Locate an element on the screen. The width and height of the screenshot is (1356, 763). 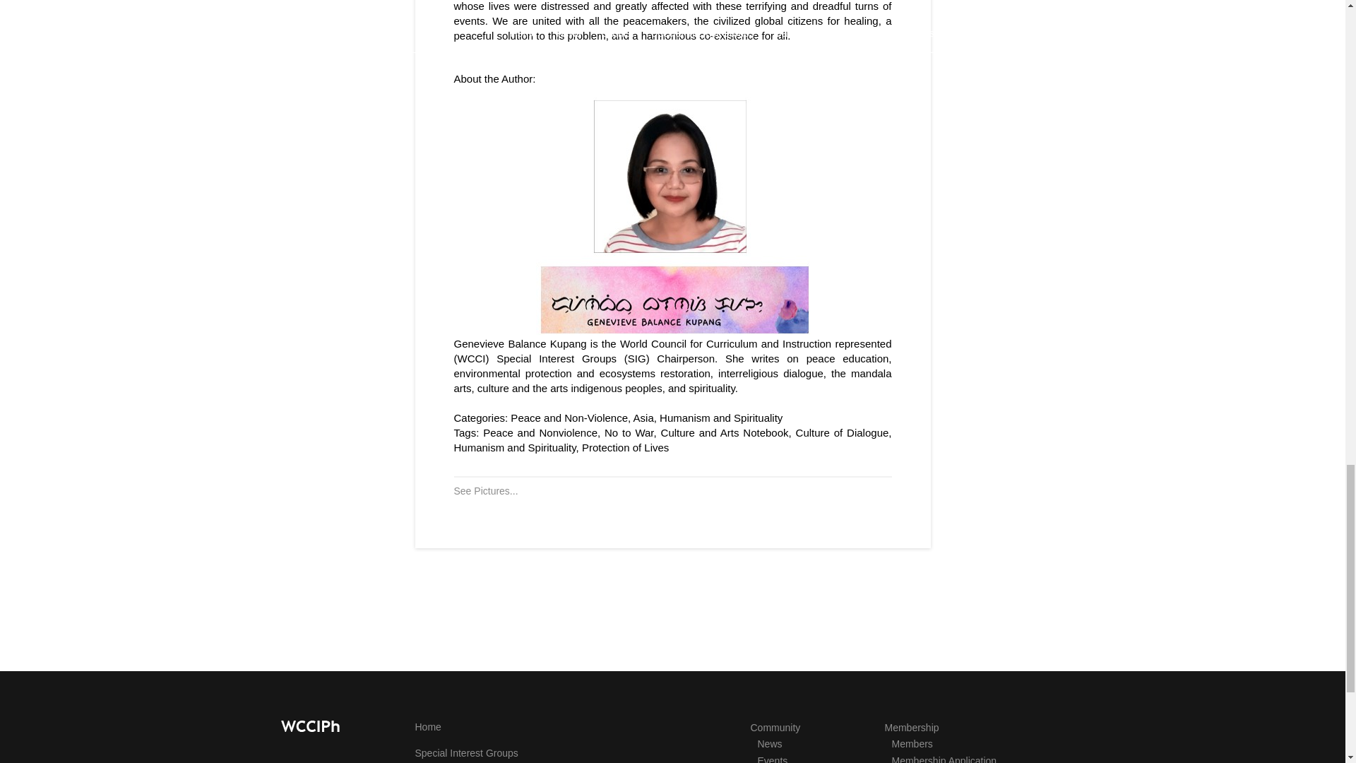
Special Interest Groups is located at coordinates (466, 753).